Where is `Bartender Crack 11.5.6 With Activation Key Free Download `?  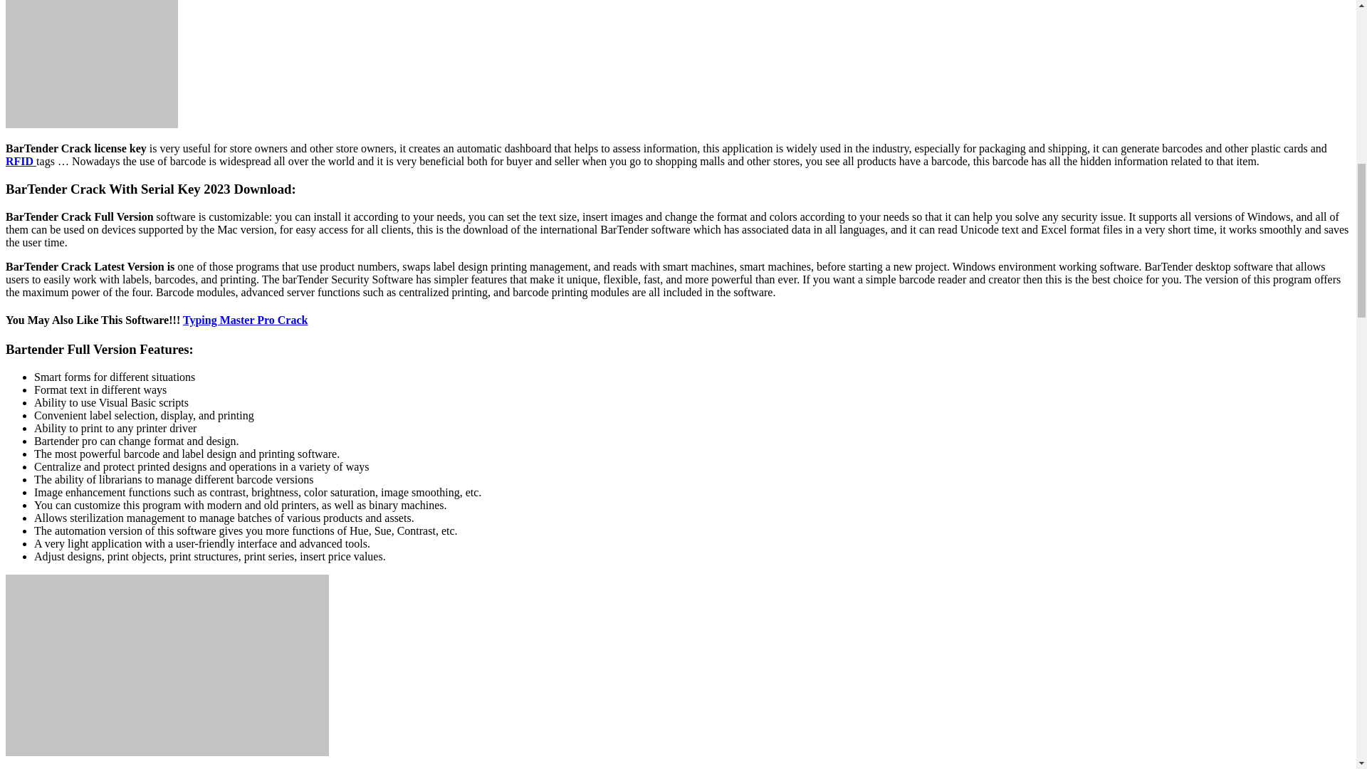
Bartender Crack 11.5.6 With Activation Key Free Download  is located at coordinates (91, 64).